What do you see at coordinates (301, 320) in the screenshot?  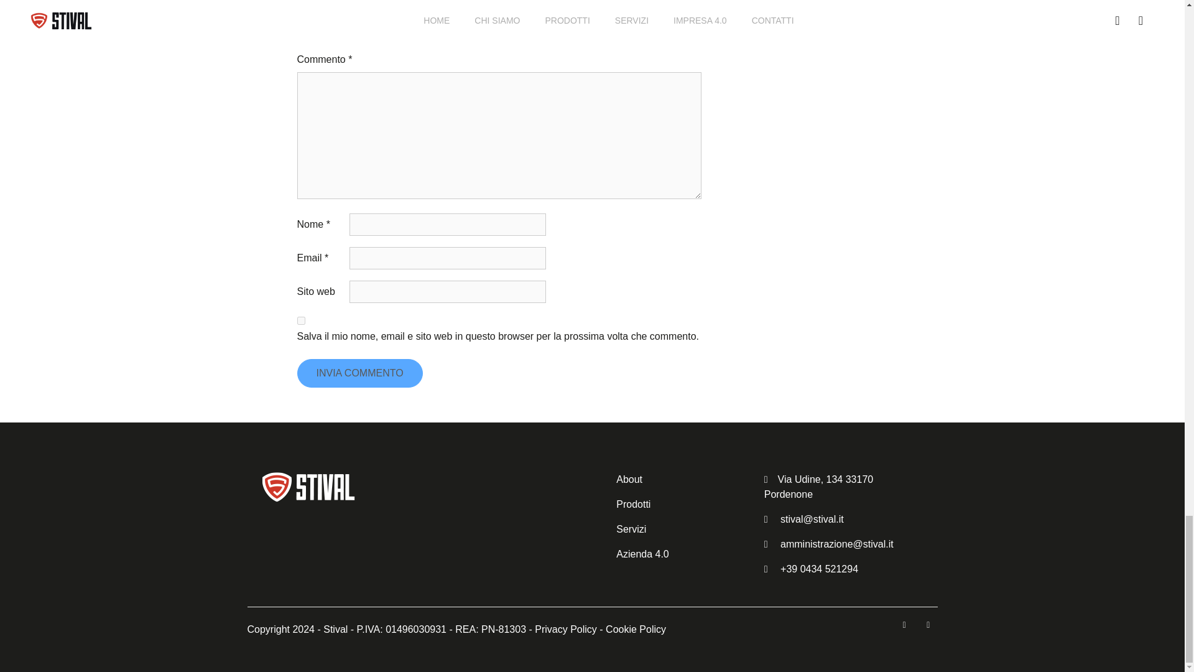 I see `yes` at bounding box center [301, 320].